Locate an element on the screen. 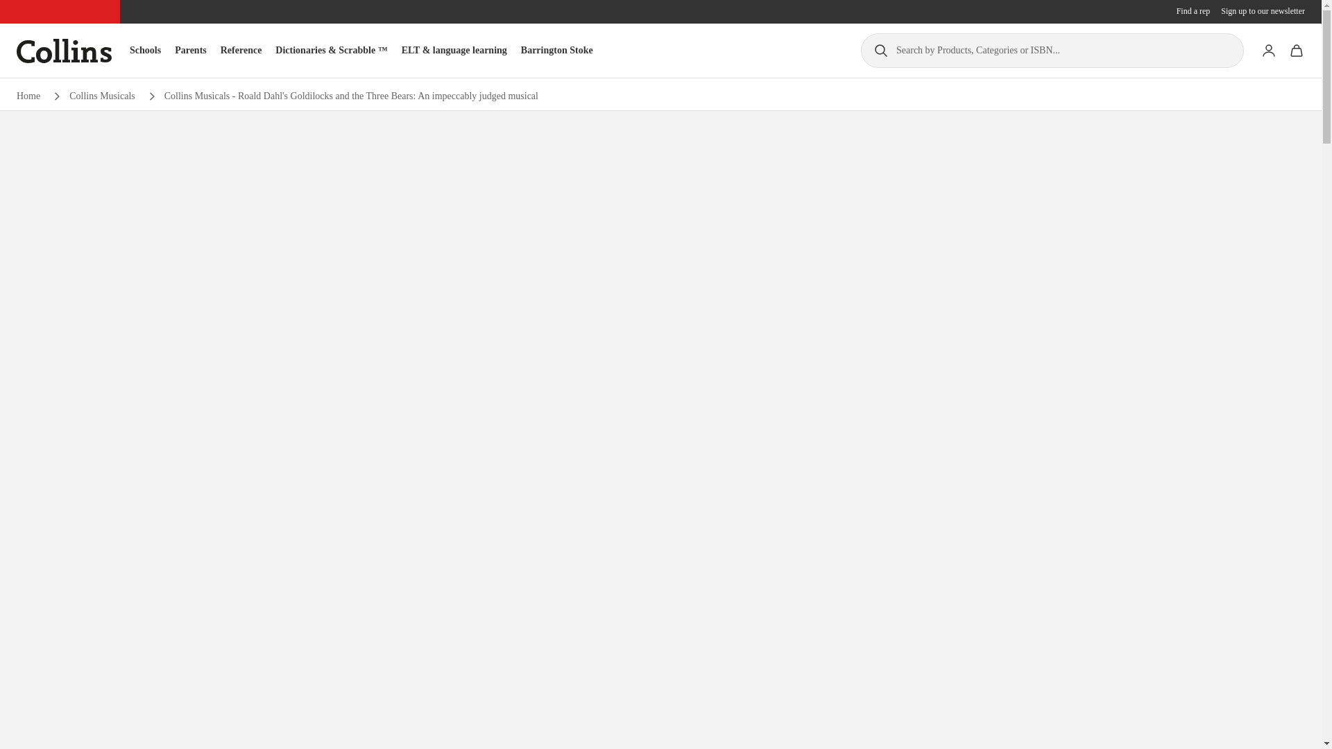  Barrington Stoke is located at coordinates (556, 50).